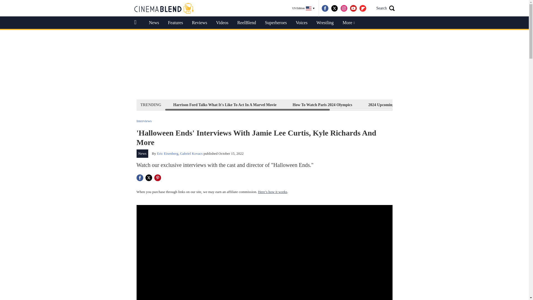  I want to click on Videos, so click(222, 23).